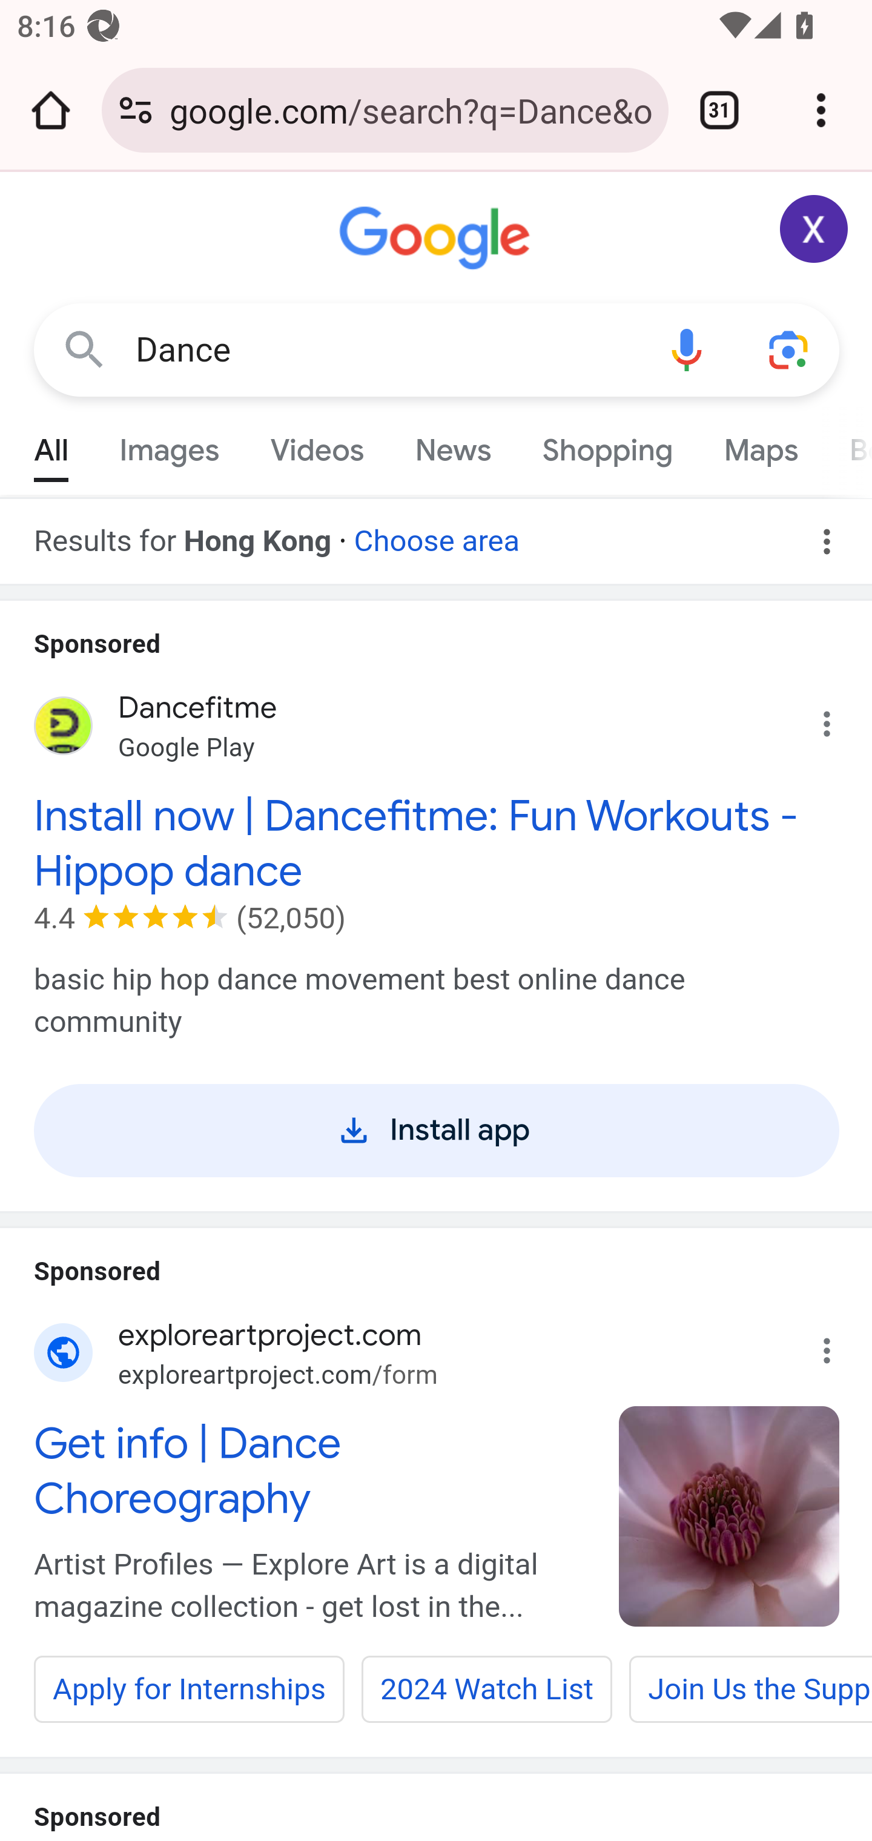 The height and width of the screenshot is (1841, 872). I want to click on Choose area, so click(436, 533).